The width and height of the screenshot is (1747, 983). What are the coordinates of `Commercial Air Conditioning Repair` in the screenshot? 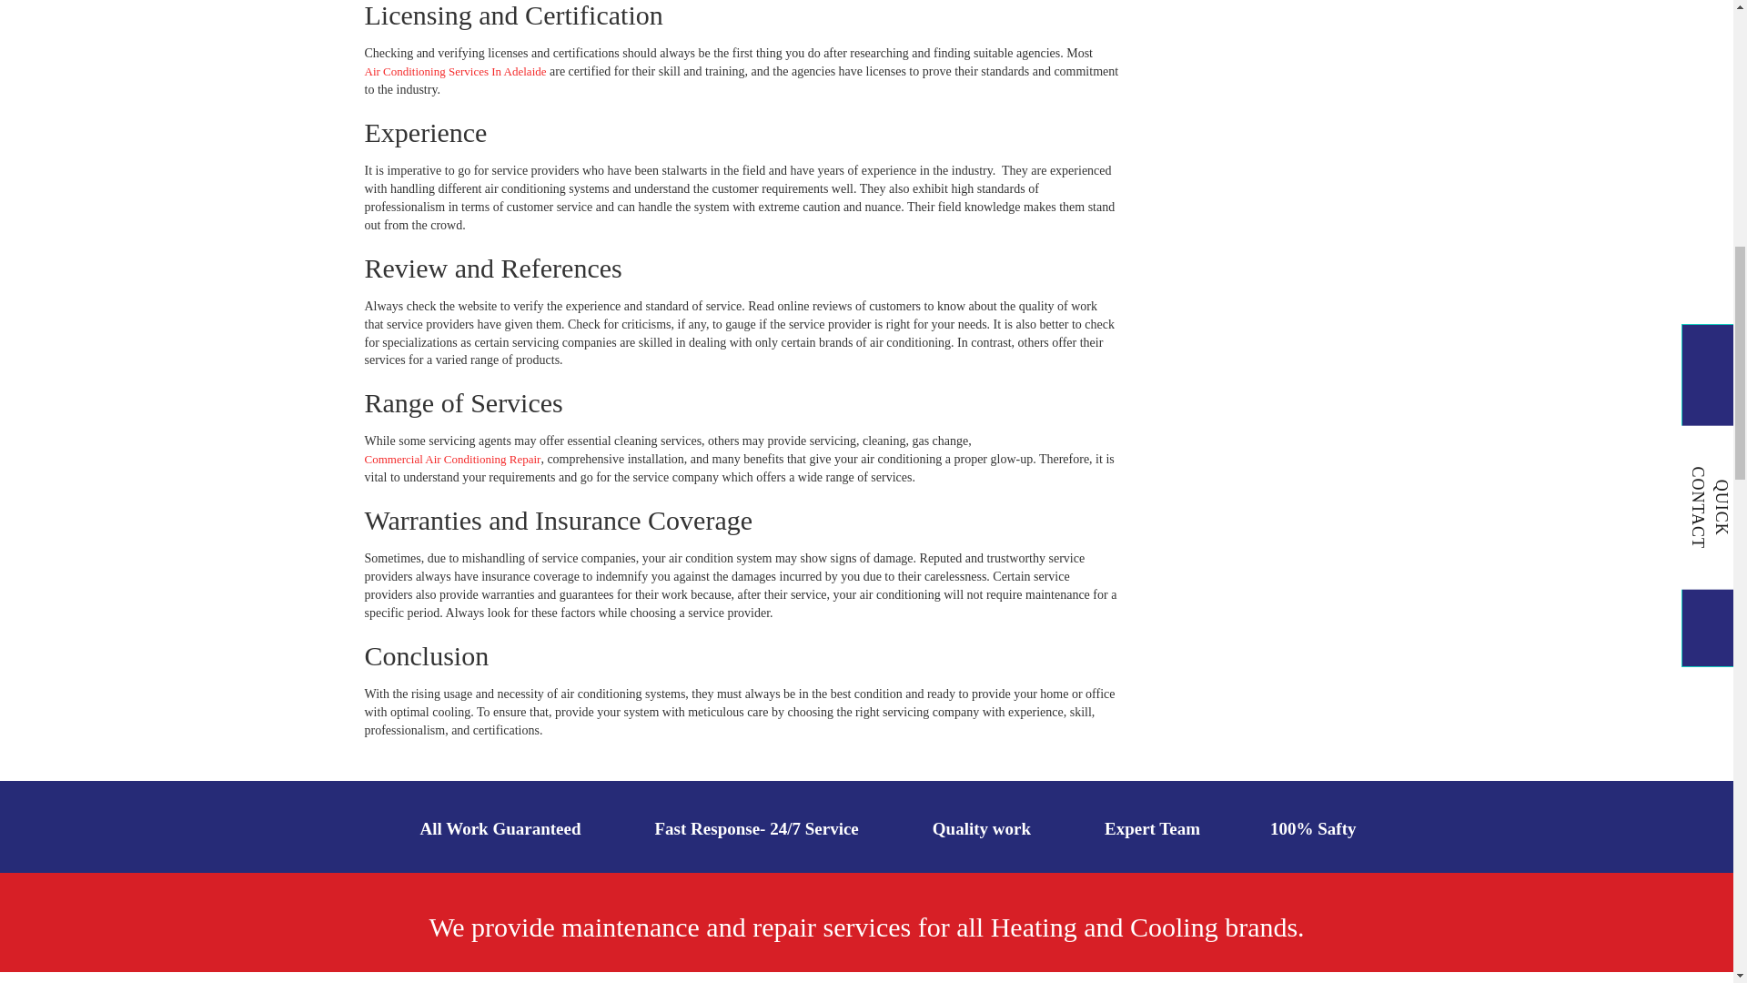 It's located at (451, 460).